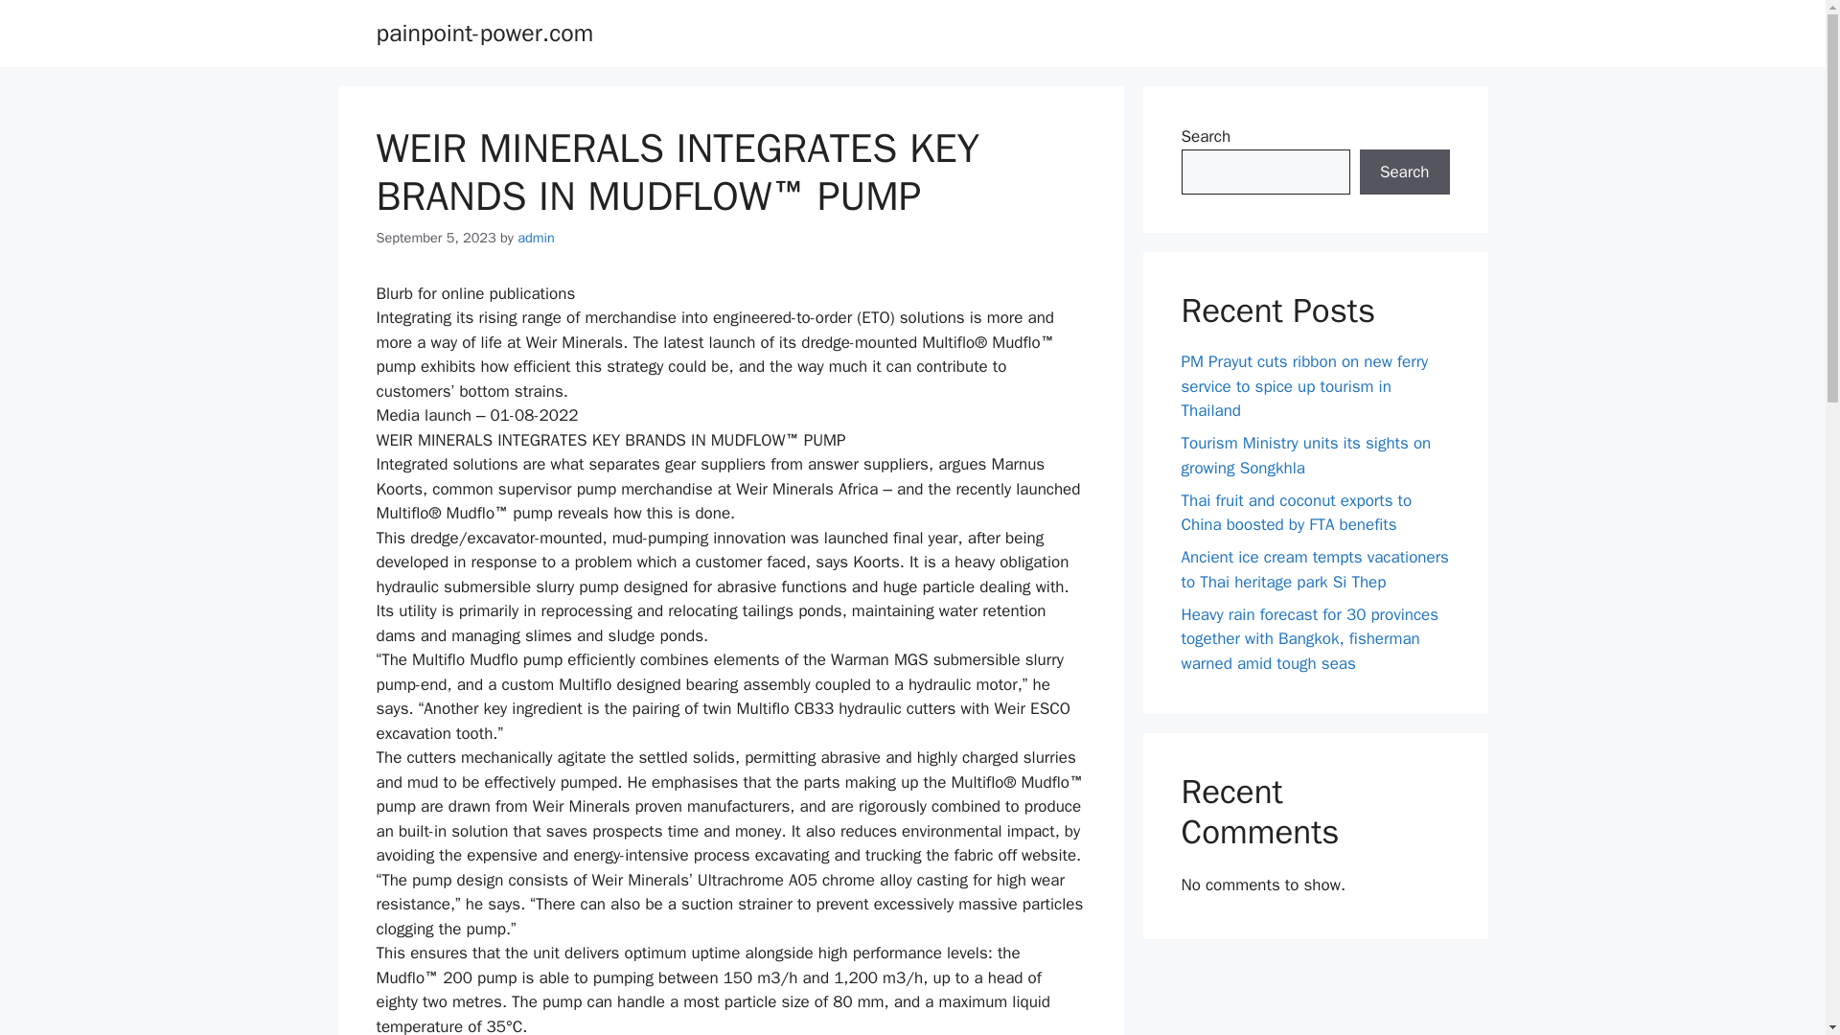 This screenshot has width=1840, height=1035. Describe the element at coordinates (483, 33) in the screenshot. I see `painpoint-power.com` at that location.